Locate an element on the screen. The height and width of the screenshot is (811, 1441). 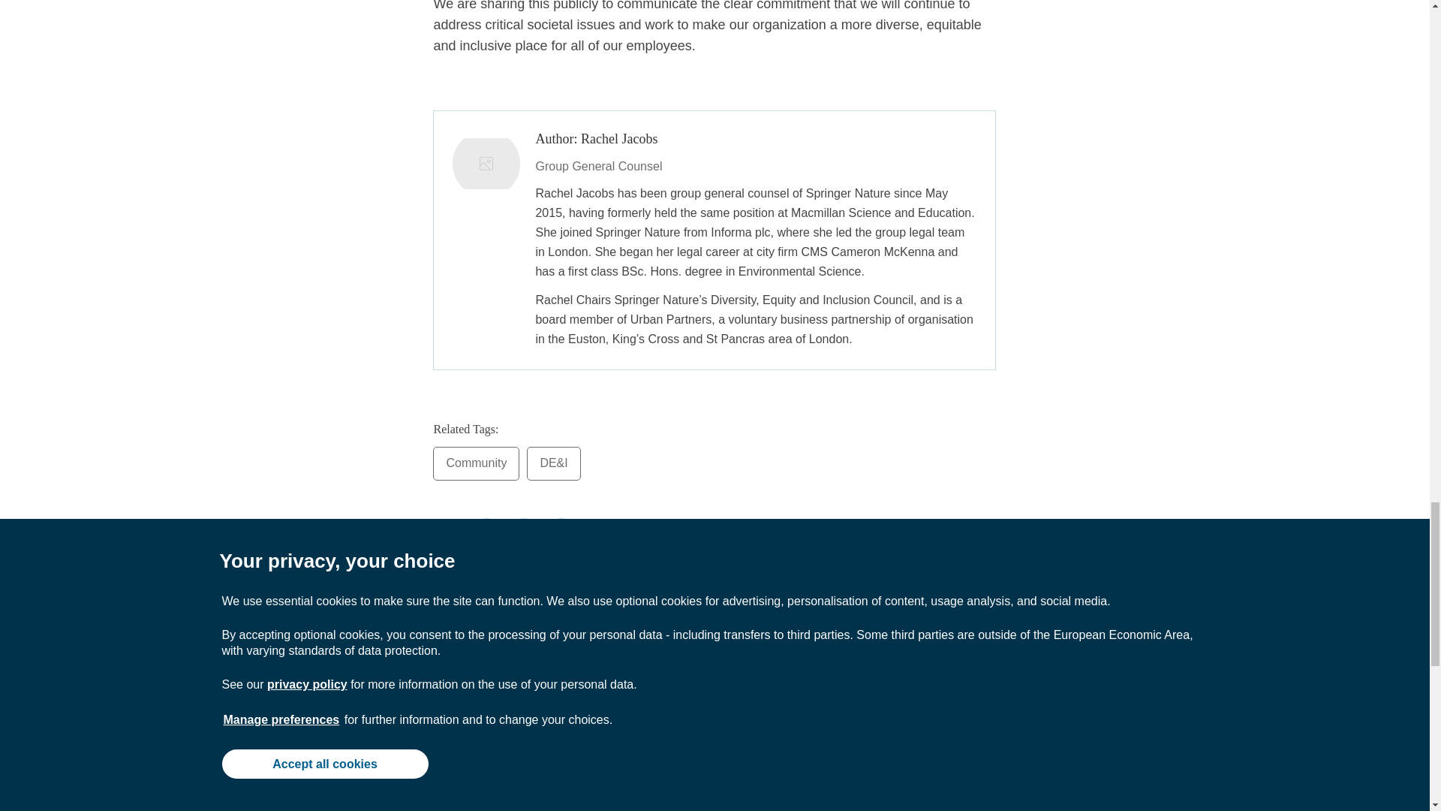
twitter is located at coordinates (522, 535).